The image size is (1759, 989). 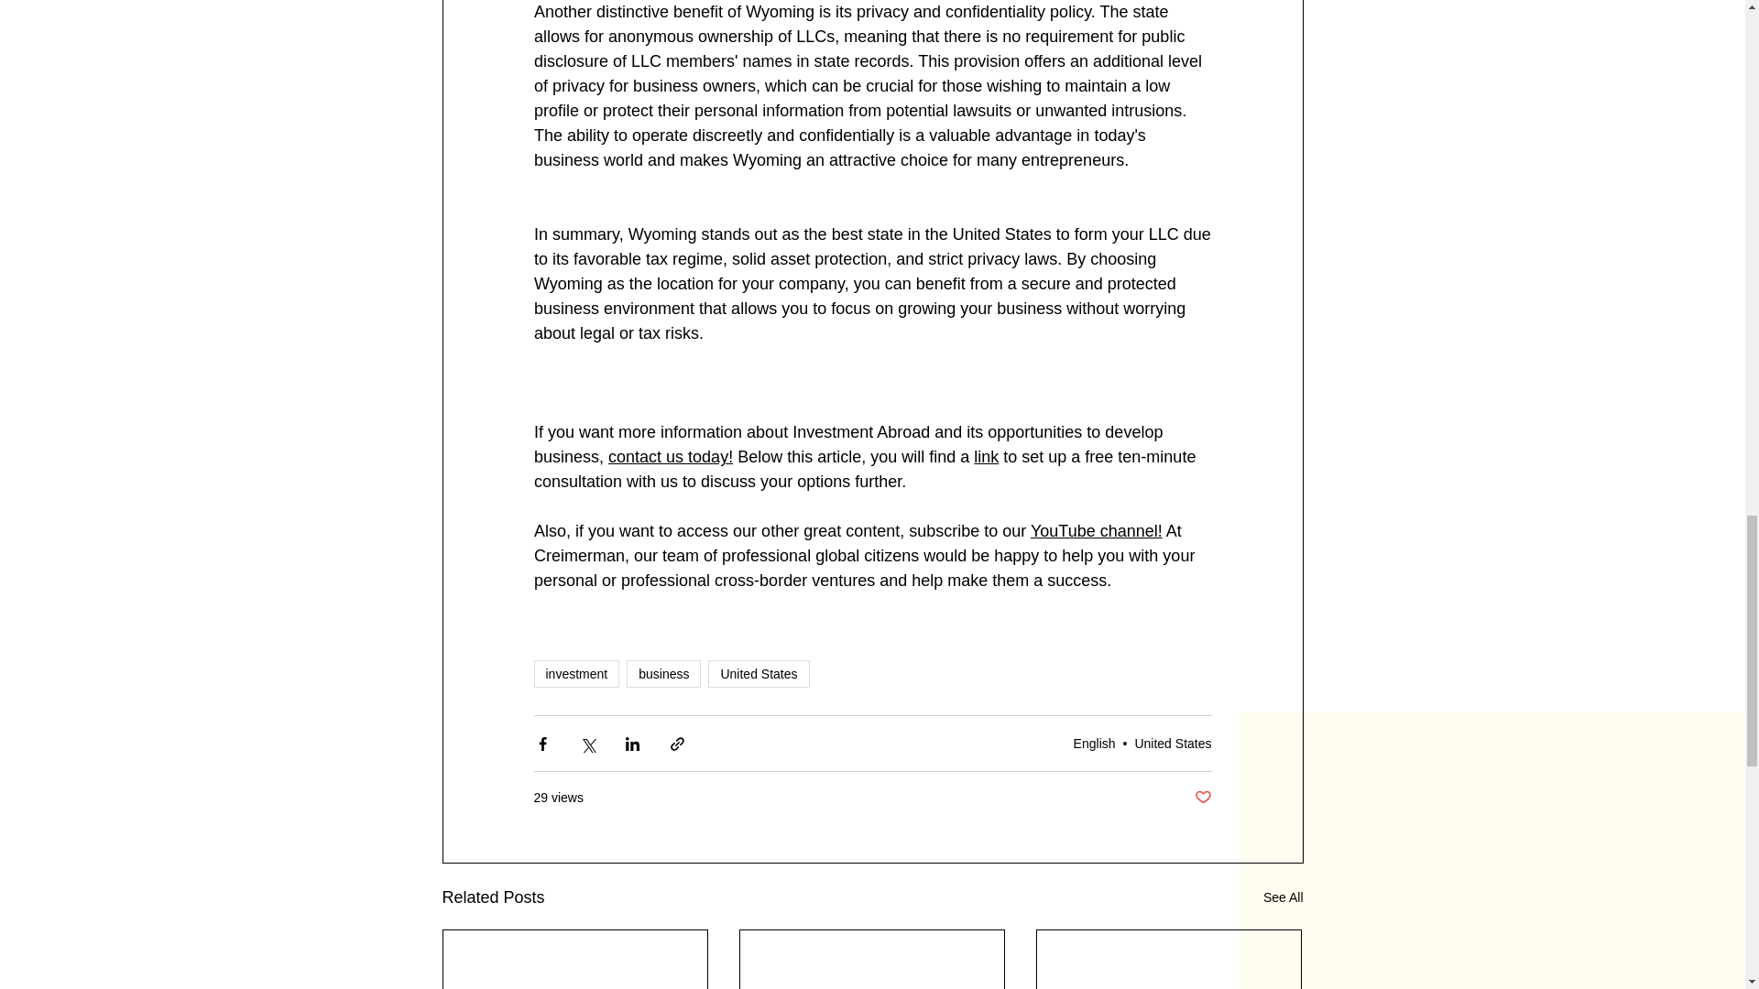 I want to click on investment, so click(x=575, y=674).